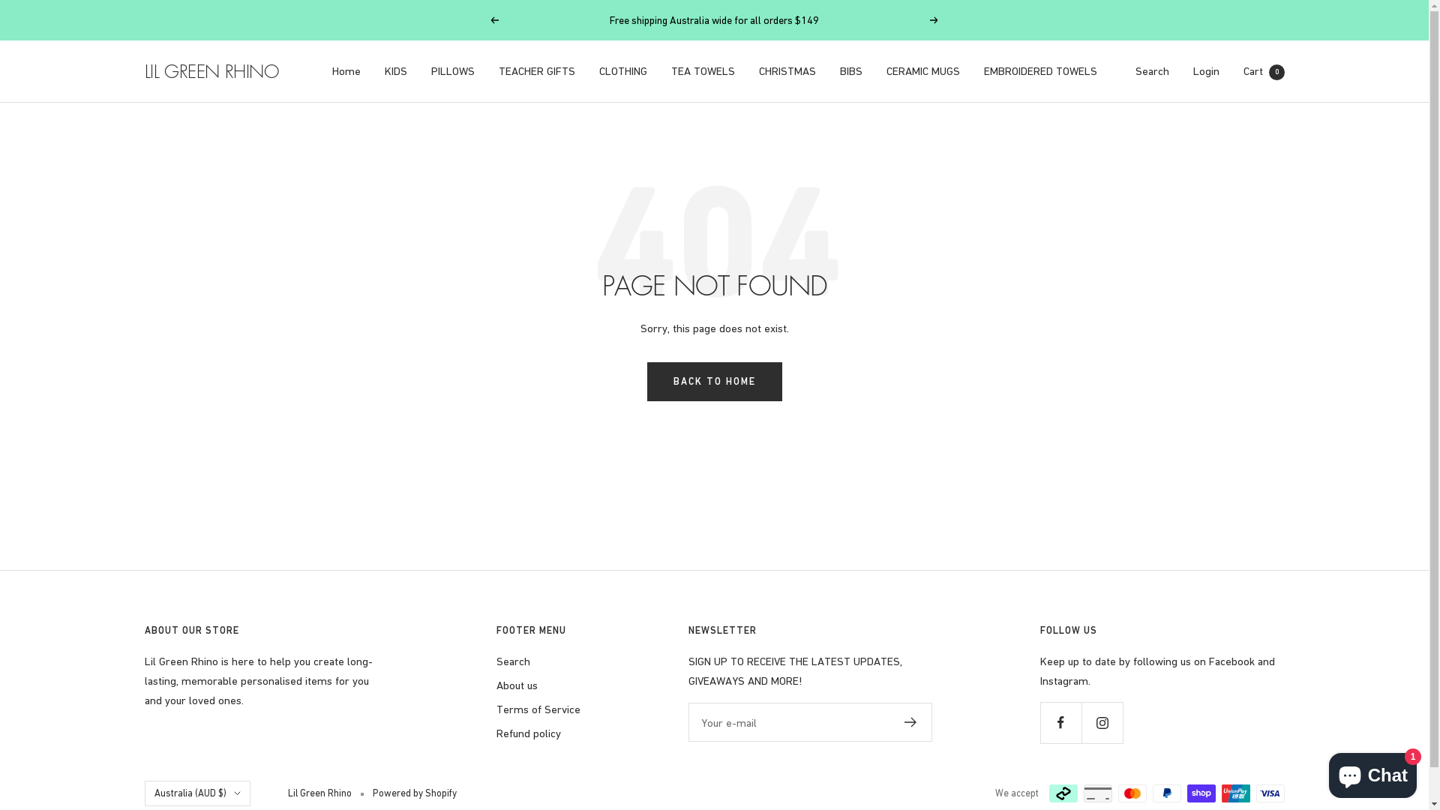 This screenshot has height=810, width=1440. What do you see at coordinates (231, 709) in the screenshot?
I see `CZ` at bounding box center [231, 709].